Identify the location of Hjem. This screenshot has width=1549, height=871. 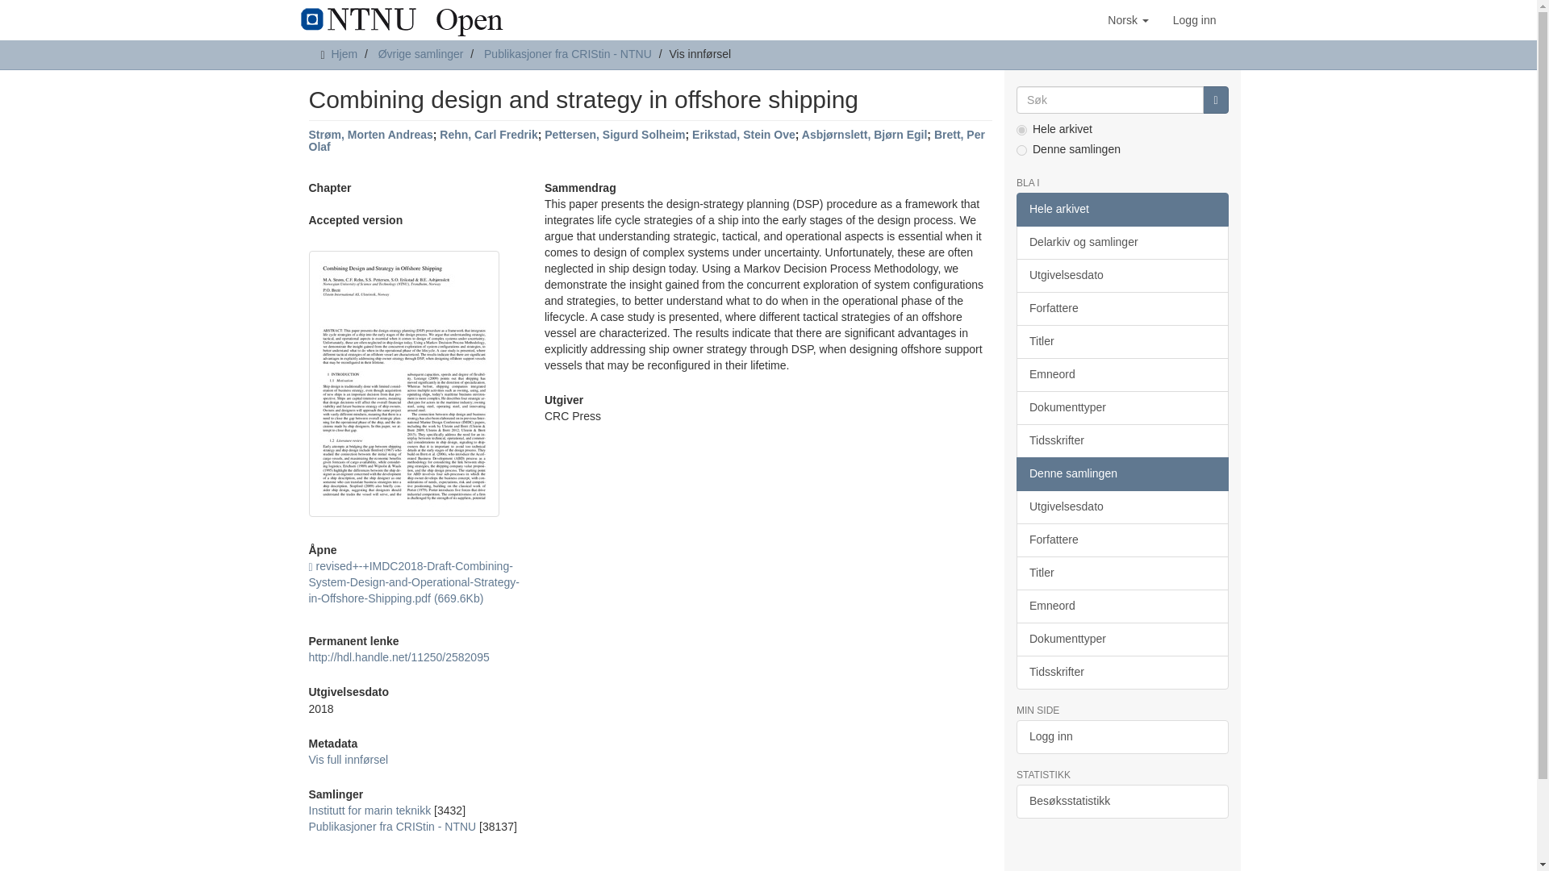
(344, 53).